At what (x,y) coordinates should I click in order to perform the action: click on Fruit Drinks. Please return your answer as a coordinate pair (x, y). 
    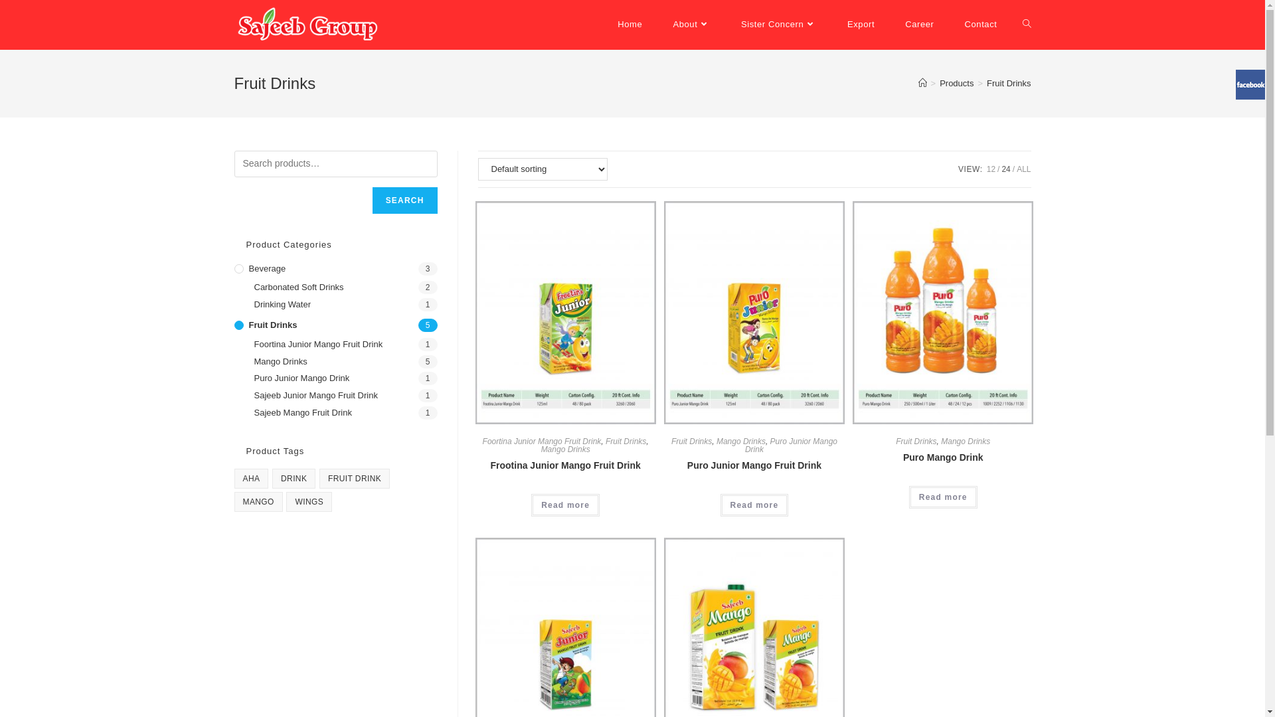
    Looking at the image, I should click on (916, 441).